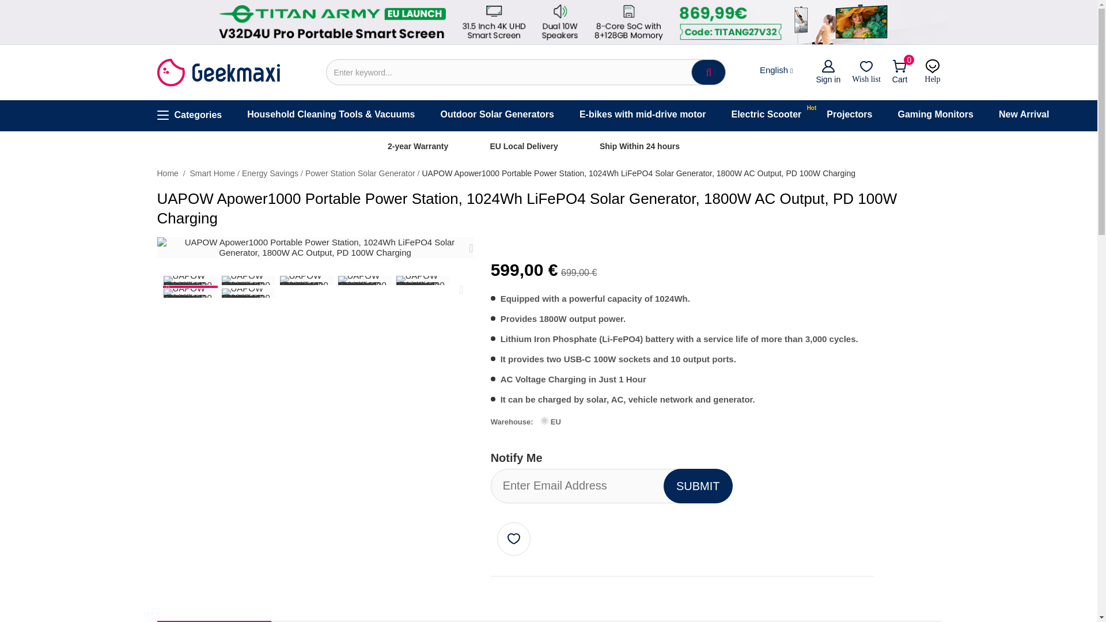  I want to click on Return to Home, so click(167, 173).